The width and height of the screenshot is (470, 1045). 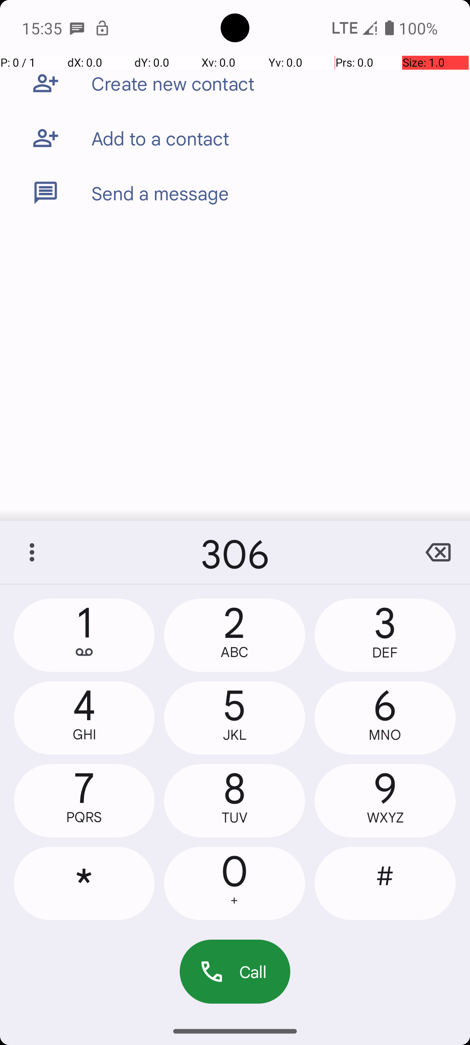 What do you see at coordinates (84, 635) in the screenshot?
I see `1,` at bounding box center [84, 635].